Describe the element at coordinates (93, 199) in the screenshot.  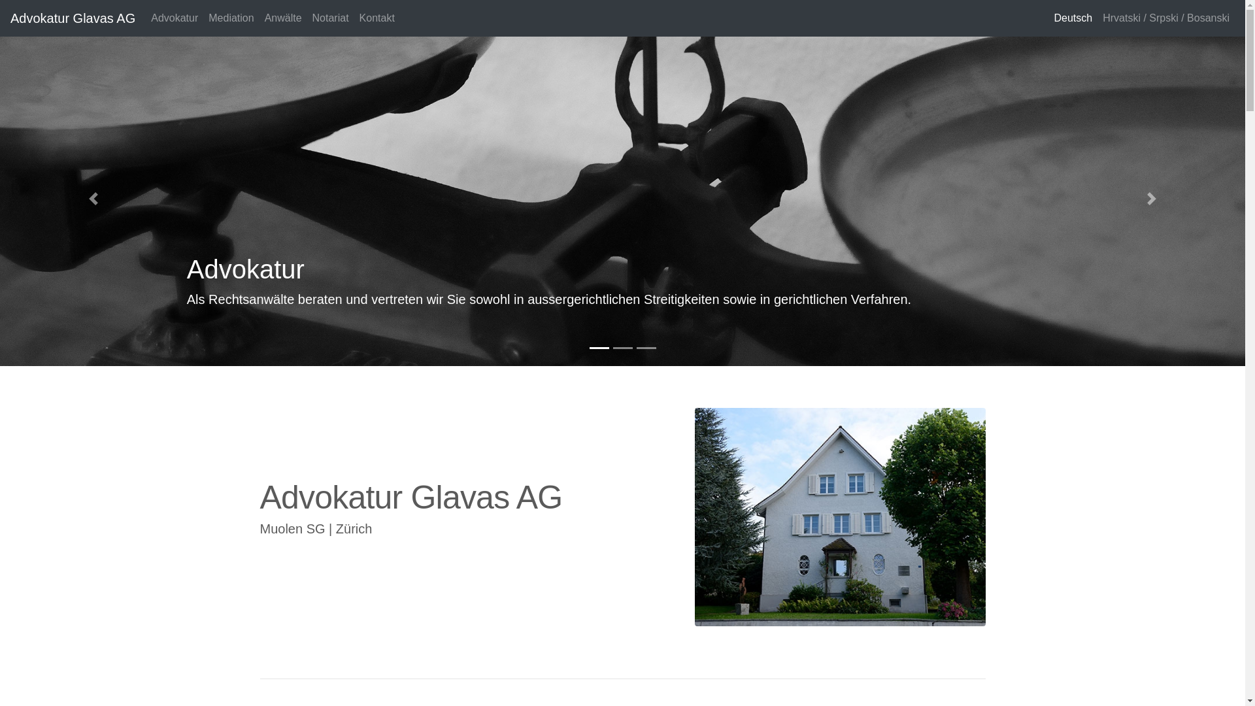
I see `Previous` at that location.